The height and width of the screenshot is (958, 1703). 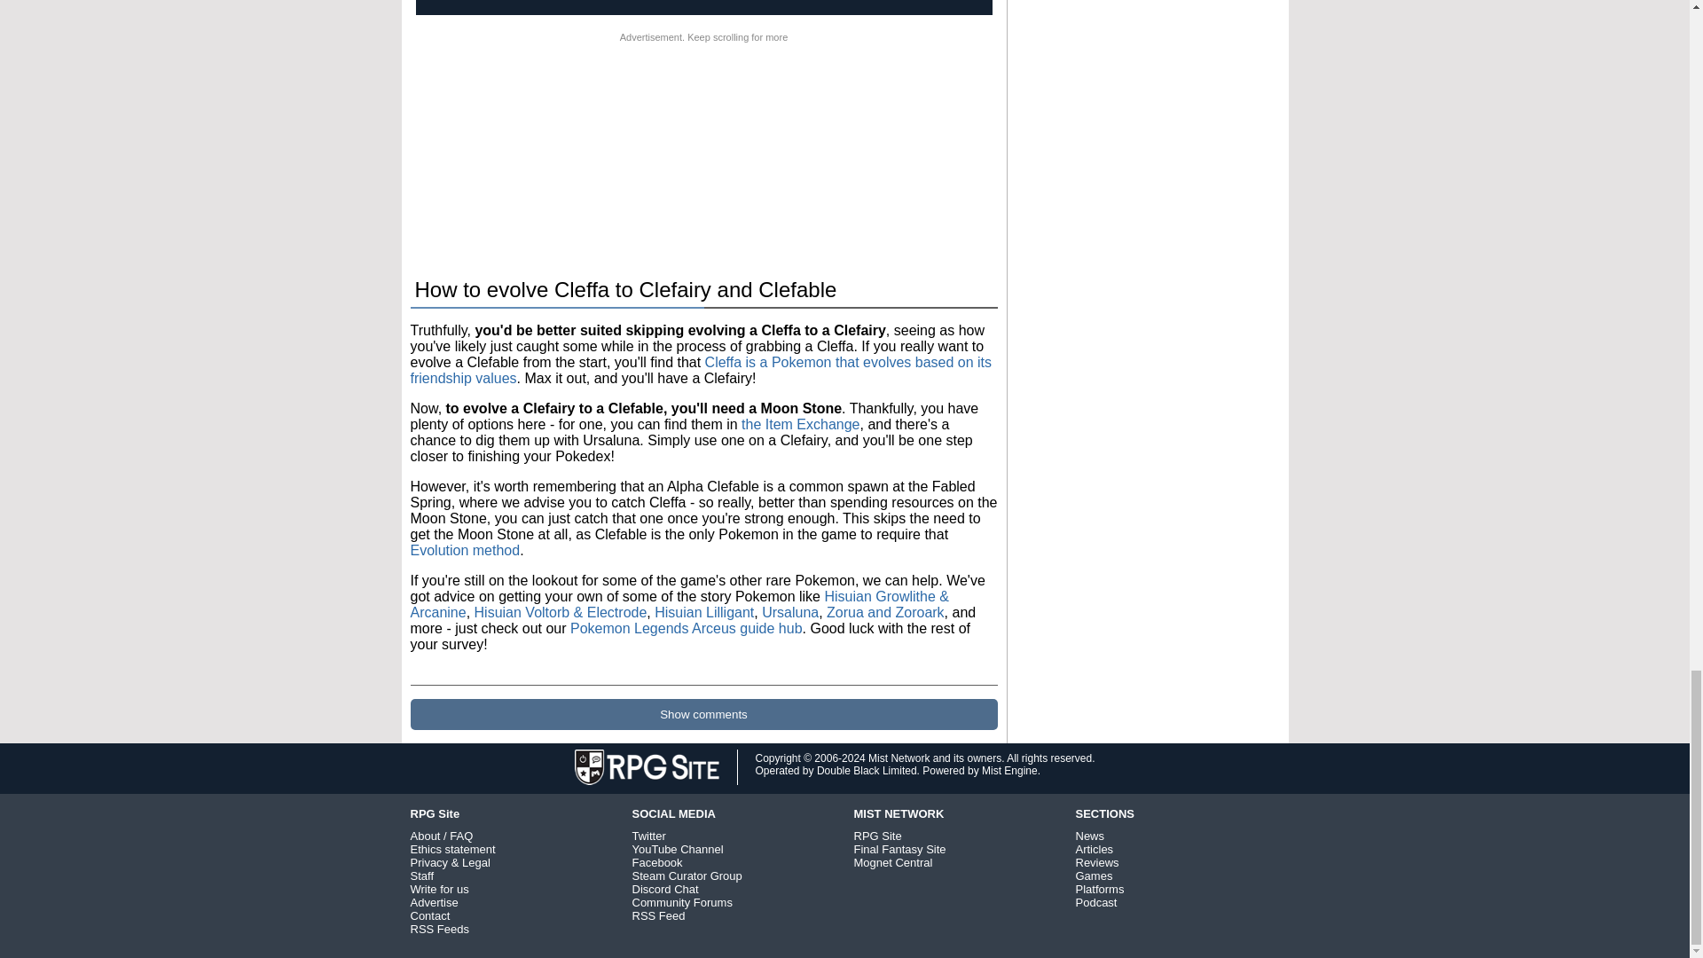 What do you see at coordinates (687, 628) in the screenshot?
I see `Pokemon Legends Arceus guide hub` at bounding box center [687, 628].